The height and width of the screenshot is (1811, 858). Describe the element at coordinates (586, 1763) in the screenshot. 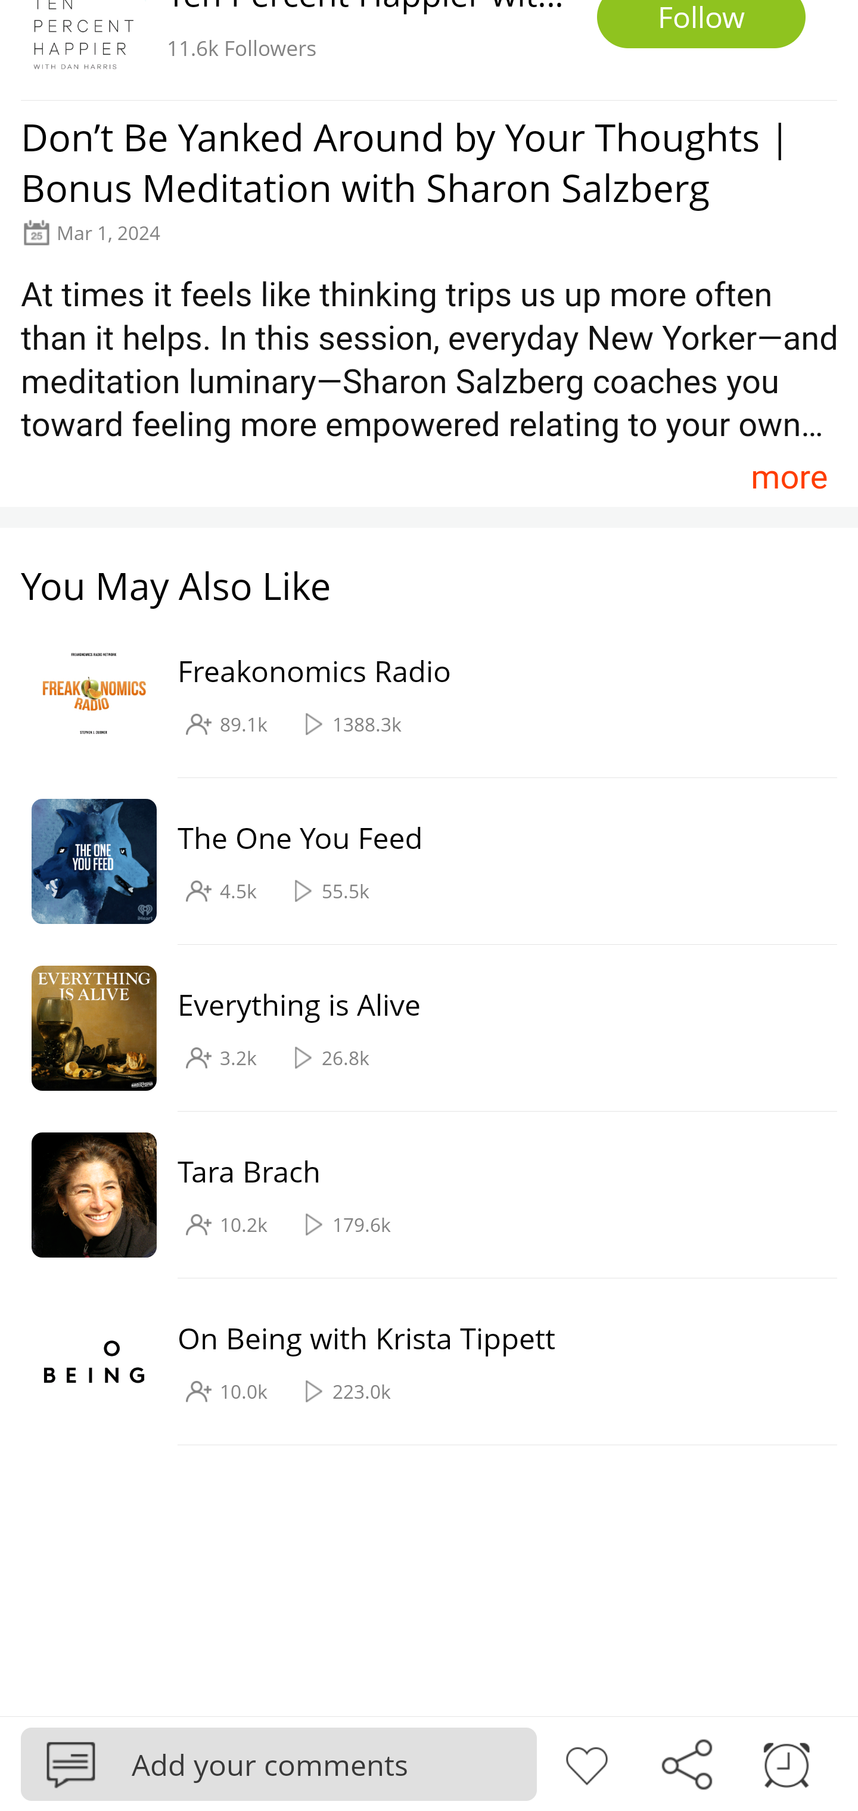

I see `Like` at that location.